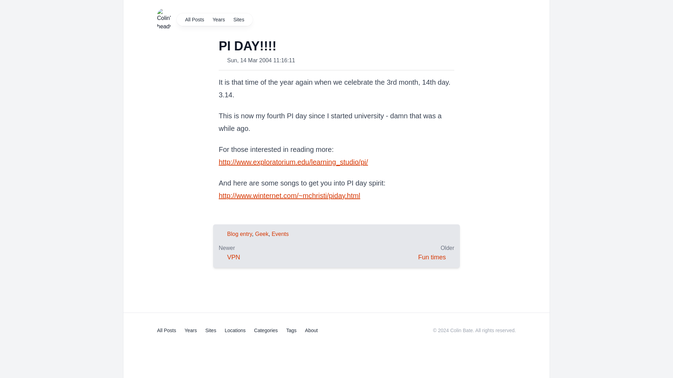 This screenshot has width=673, height=378. What do you see at coordinates (210, 330) in the screenshot?
I see `Sites` at bounding box center [210, 330].